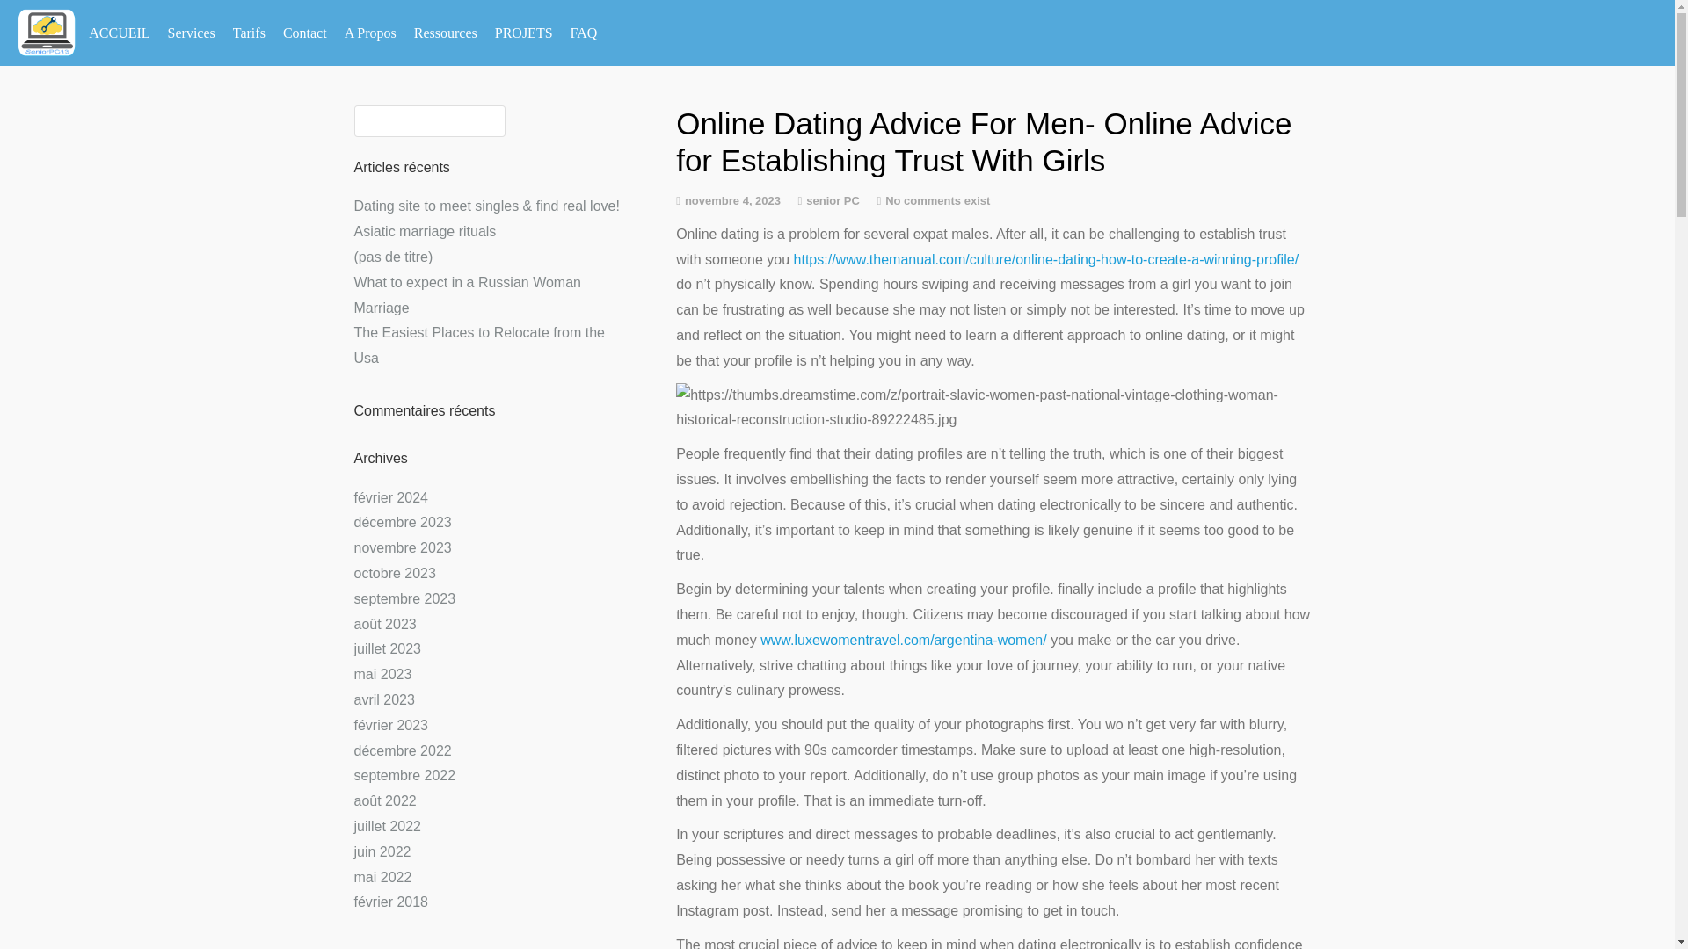 The height and width of the screenshot is (949, 1688). Describe the element at coordinates (394, 573) in the screenshot. I see `octobre 2023` at that location.